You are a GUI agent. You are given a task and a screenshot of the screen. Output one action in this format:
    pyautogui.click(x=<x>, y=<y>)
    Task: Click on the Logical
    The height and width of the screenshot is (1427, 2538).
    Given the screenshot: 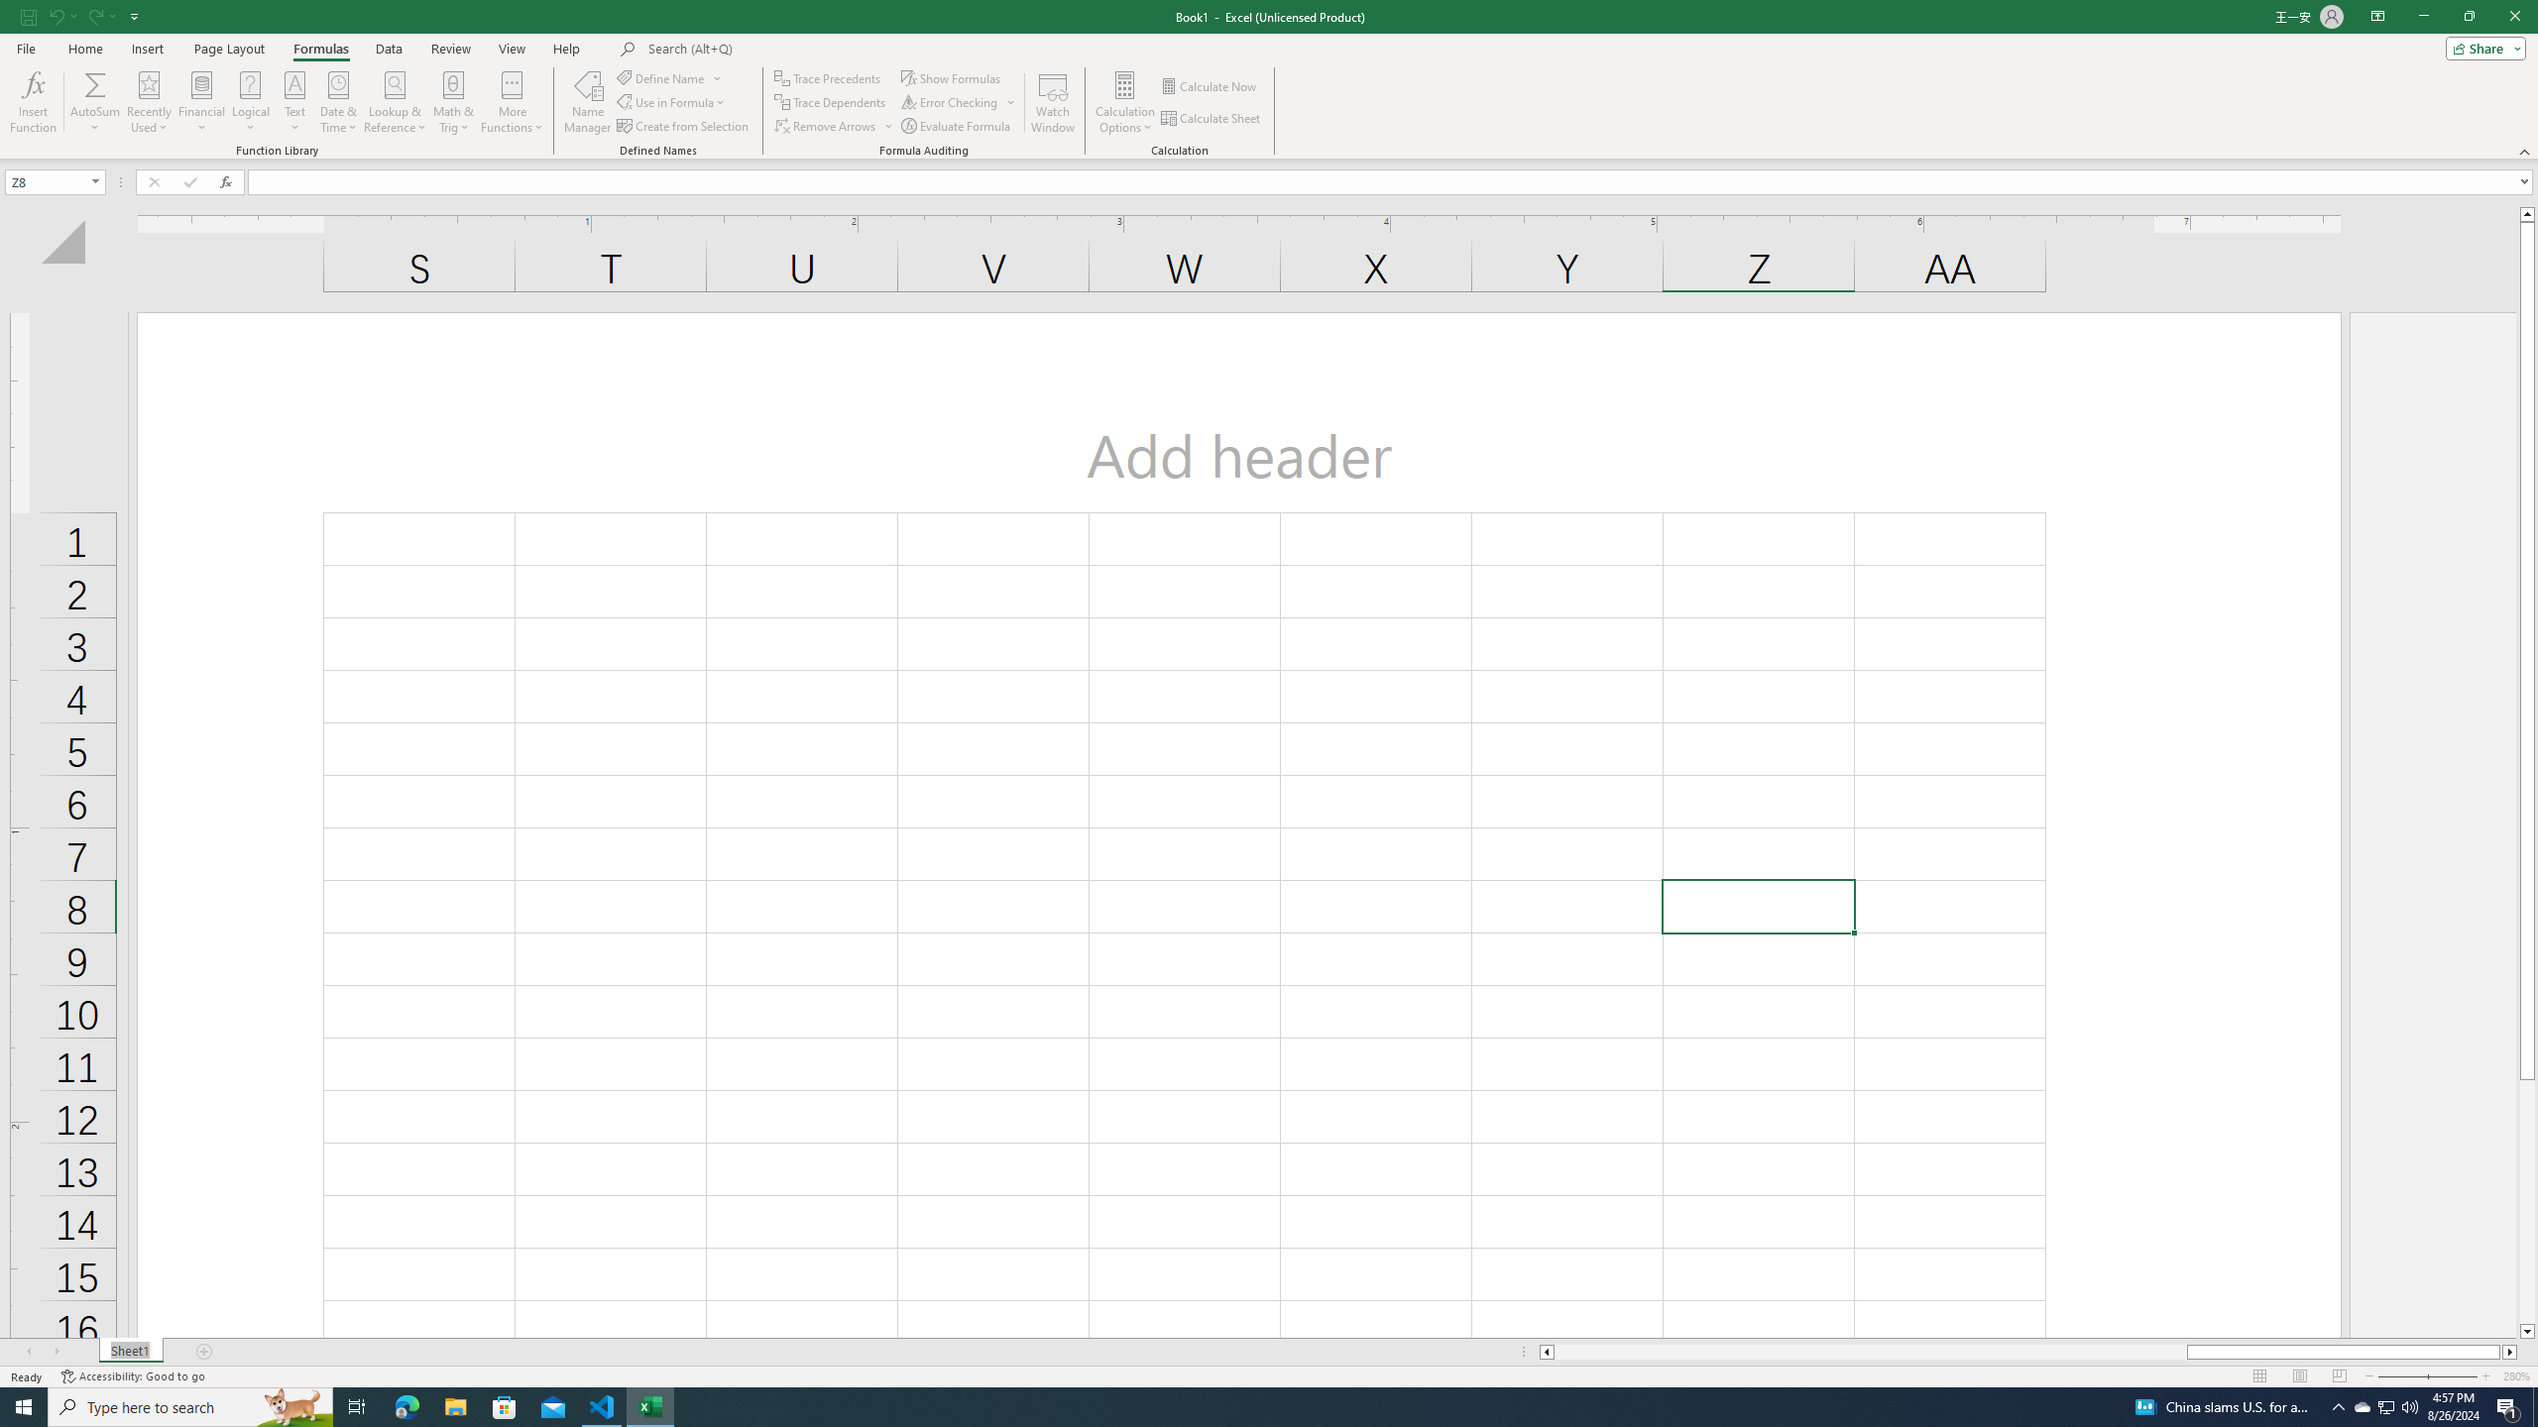 What is the action you would take?
    pyautogui.click(x=250, y=102)
    